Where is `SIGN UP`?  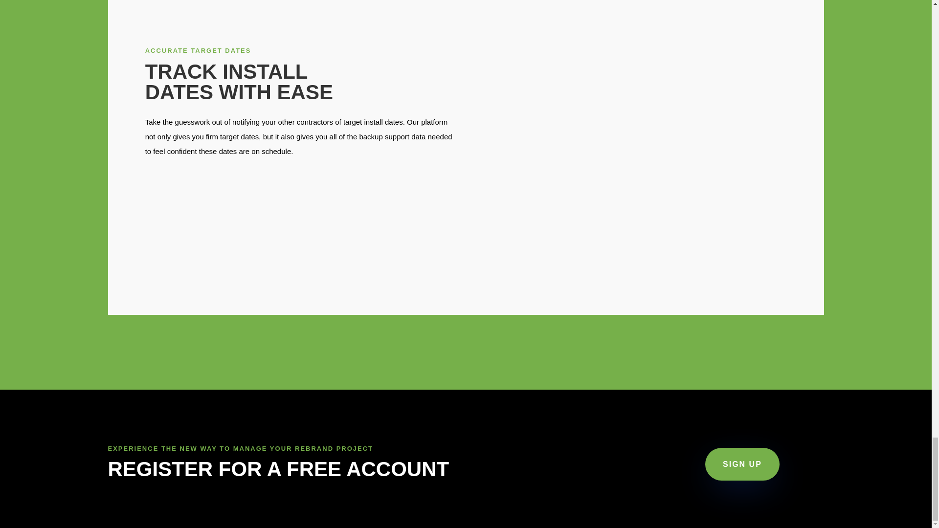
SIGN UP is located at coordinates (742, 463).